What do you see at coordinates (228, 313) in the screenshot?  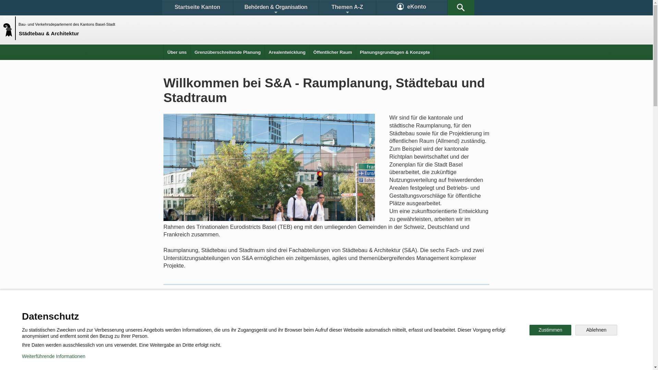 I see `Stadtplan & Karte` at bounding box center [228, 313].